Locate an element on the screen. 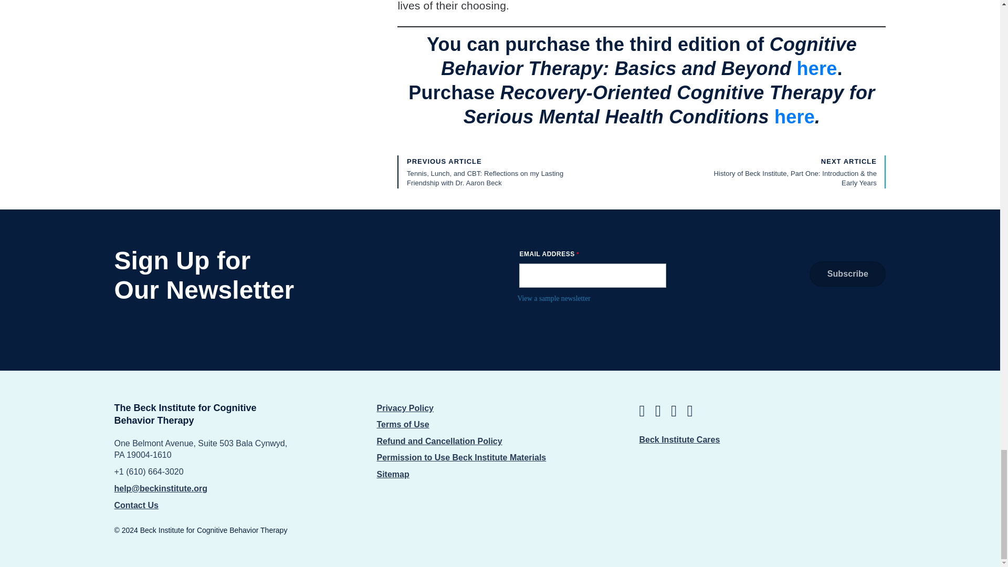 This screenshot has height=567, width=1008. Subscribe is located at coordinates (847, 274).